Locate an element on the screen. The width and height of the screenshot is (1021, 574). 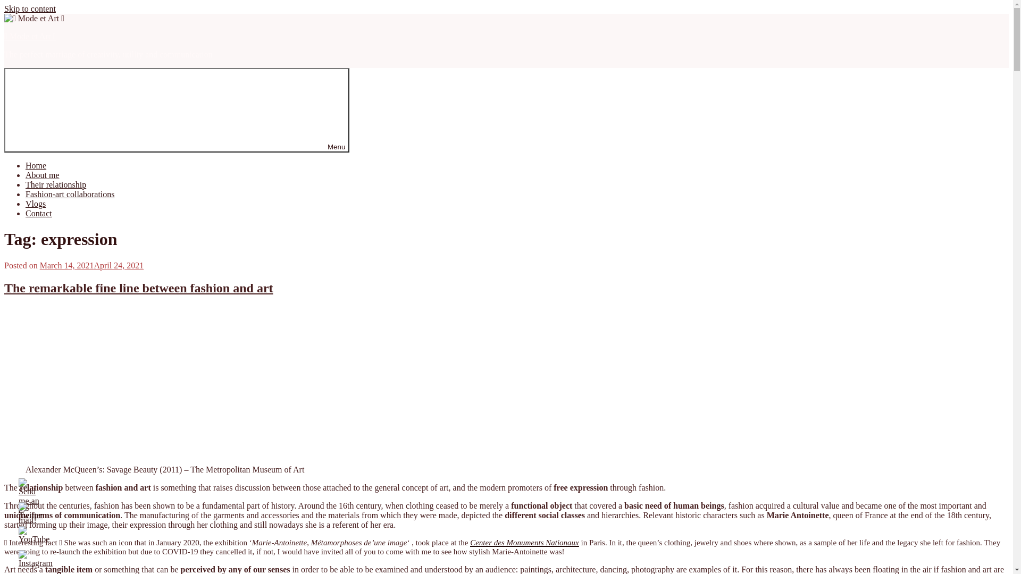
Menu is located at coordinates (177, 111).